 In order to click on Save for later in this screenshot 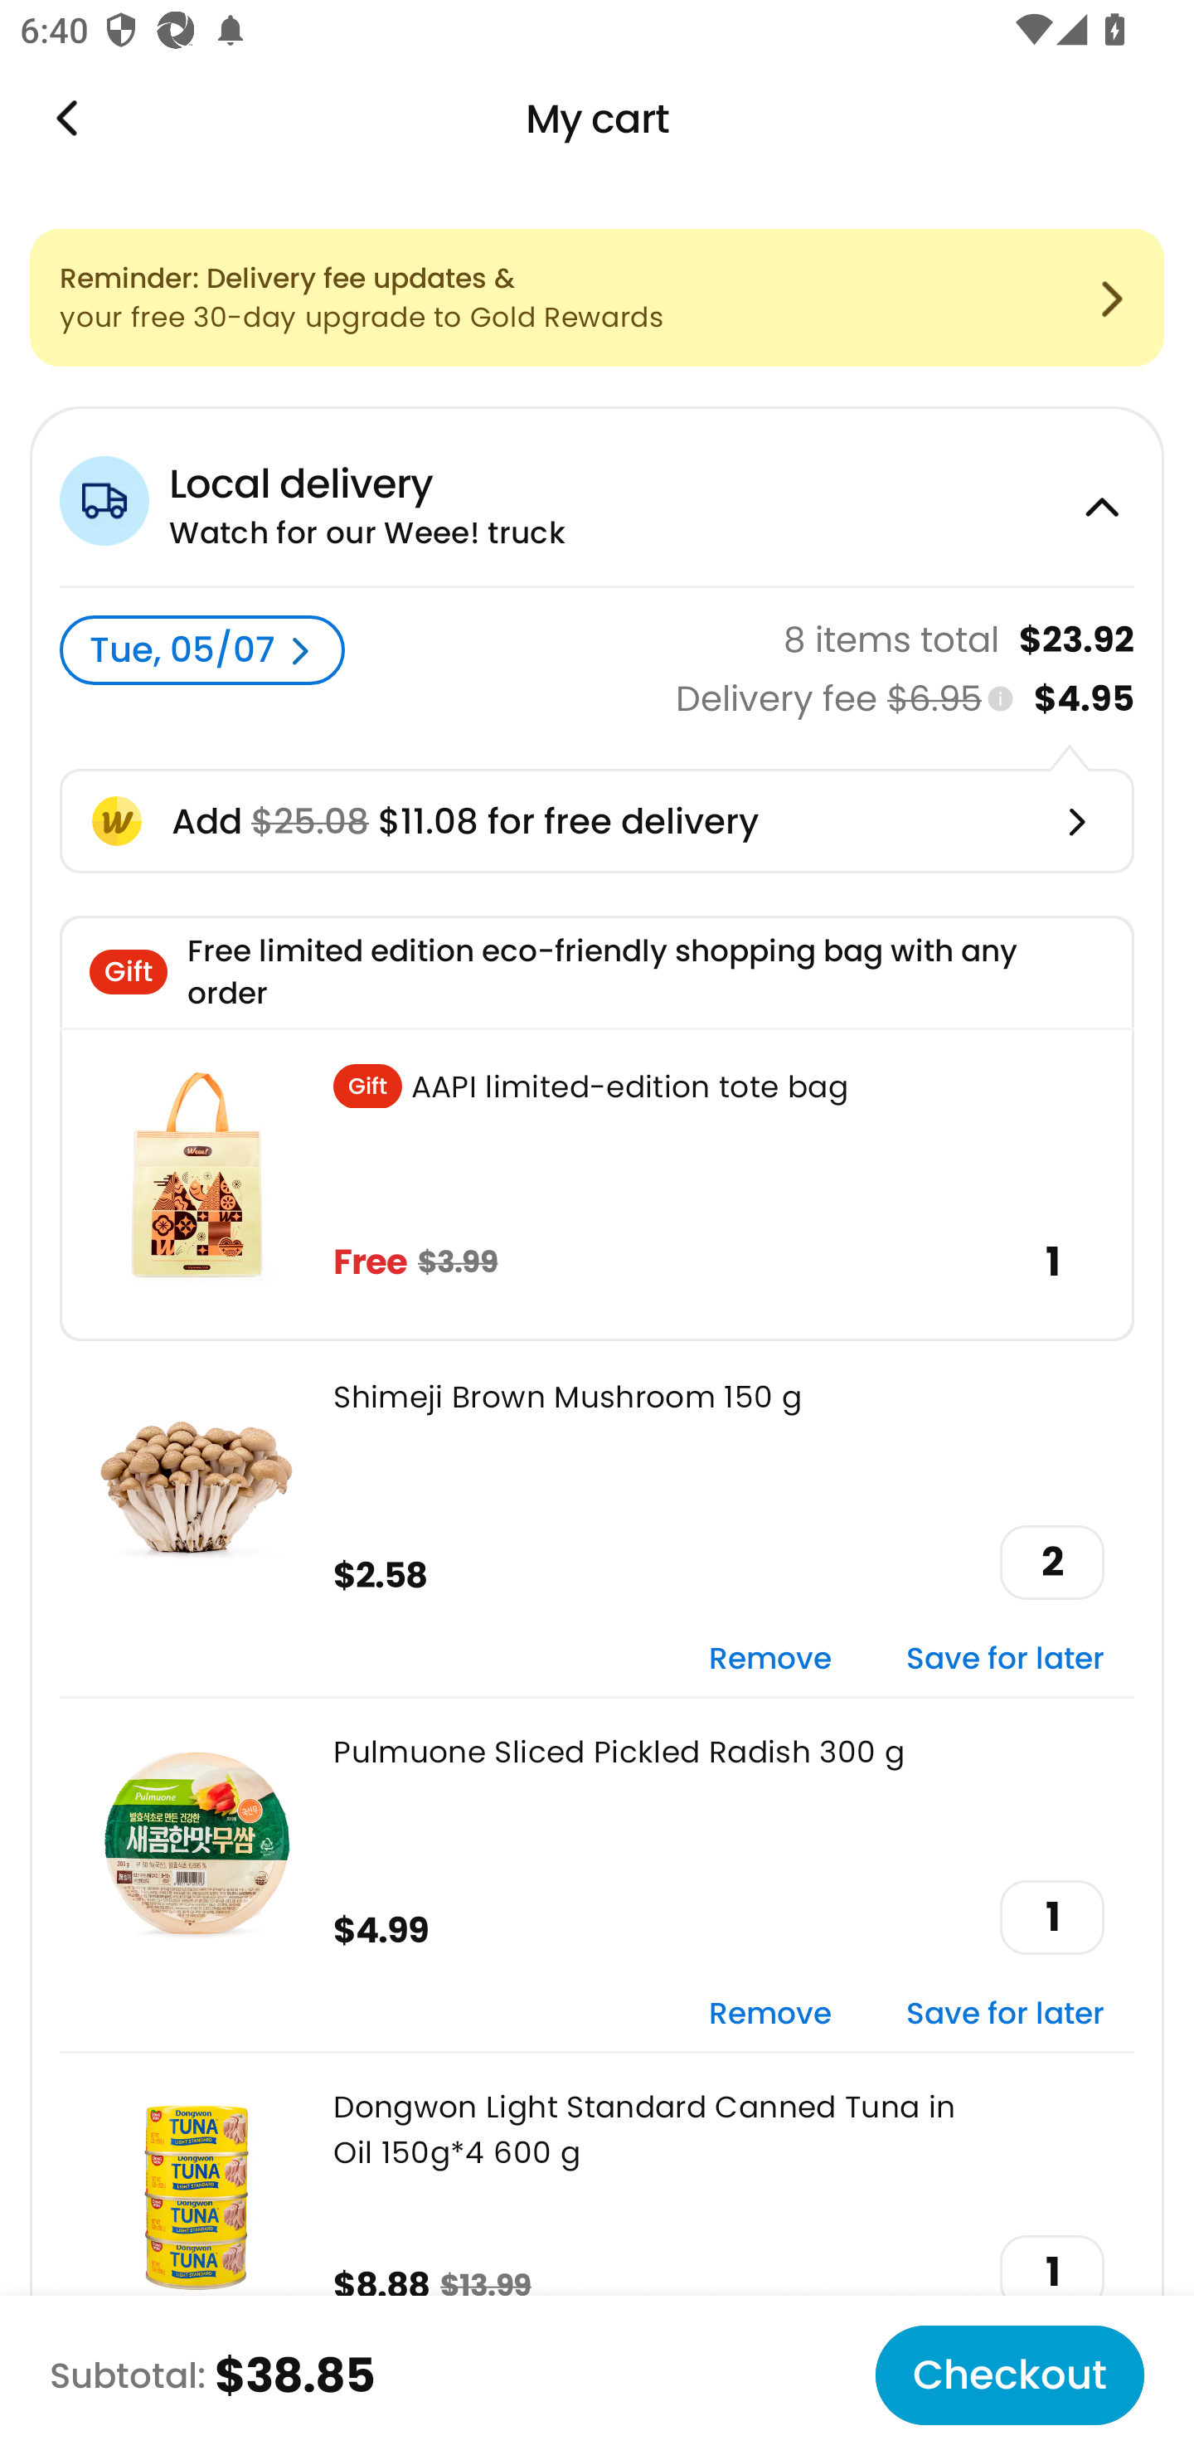, I will do `click(1005, 2014)`.